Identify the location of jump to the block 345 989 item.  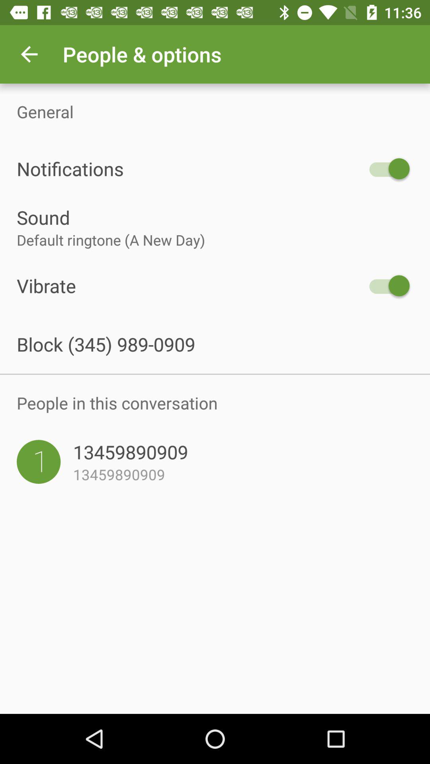
(215, 344).